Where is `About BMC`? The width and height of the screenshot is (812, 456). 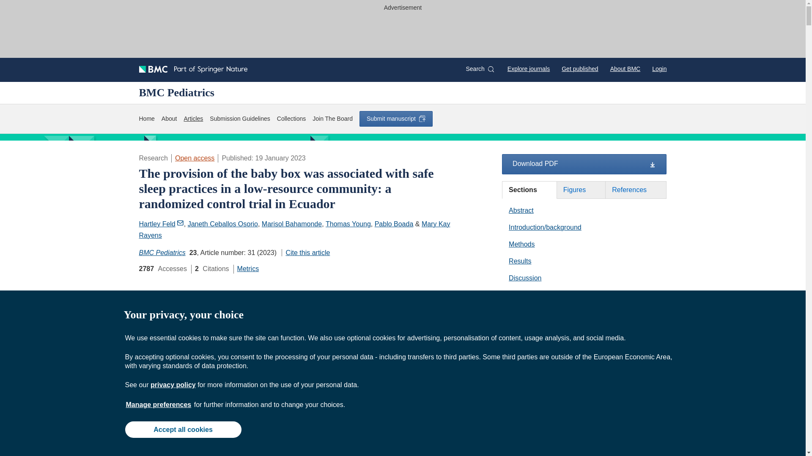 About BMC is located at coordinates (625, 68).